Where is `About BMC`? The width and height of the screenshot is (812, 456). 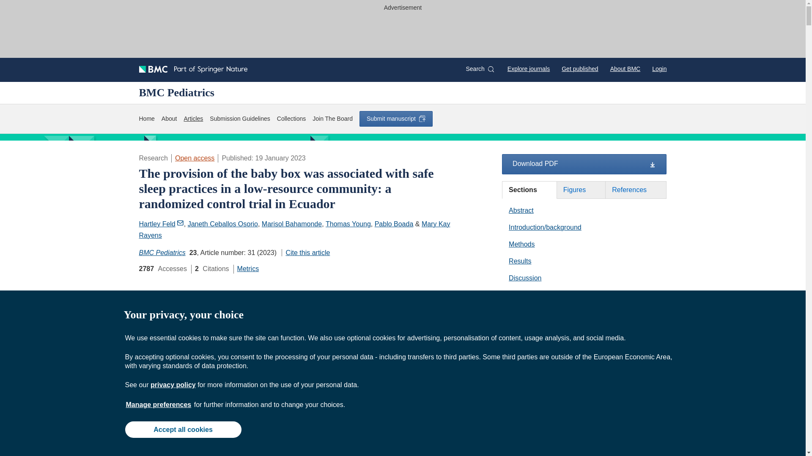 About BMC is located at coordinates (625, 68).